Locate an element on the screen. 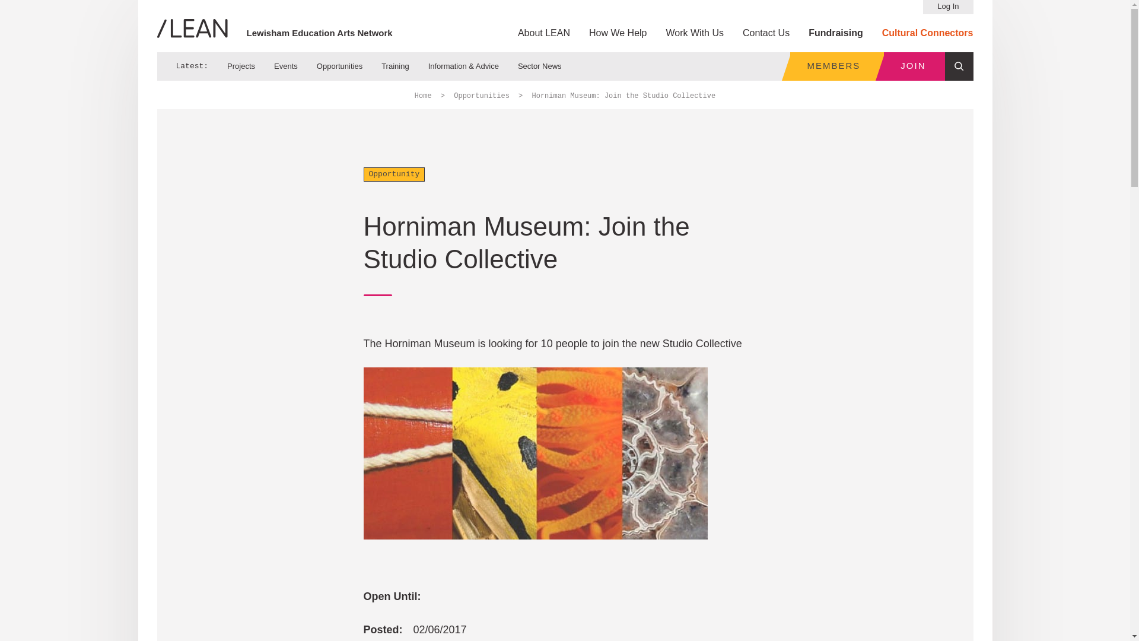  LEAN is located at coordinates (192, 28).